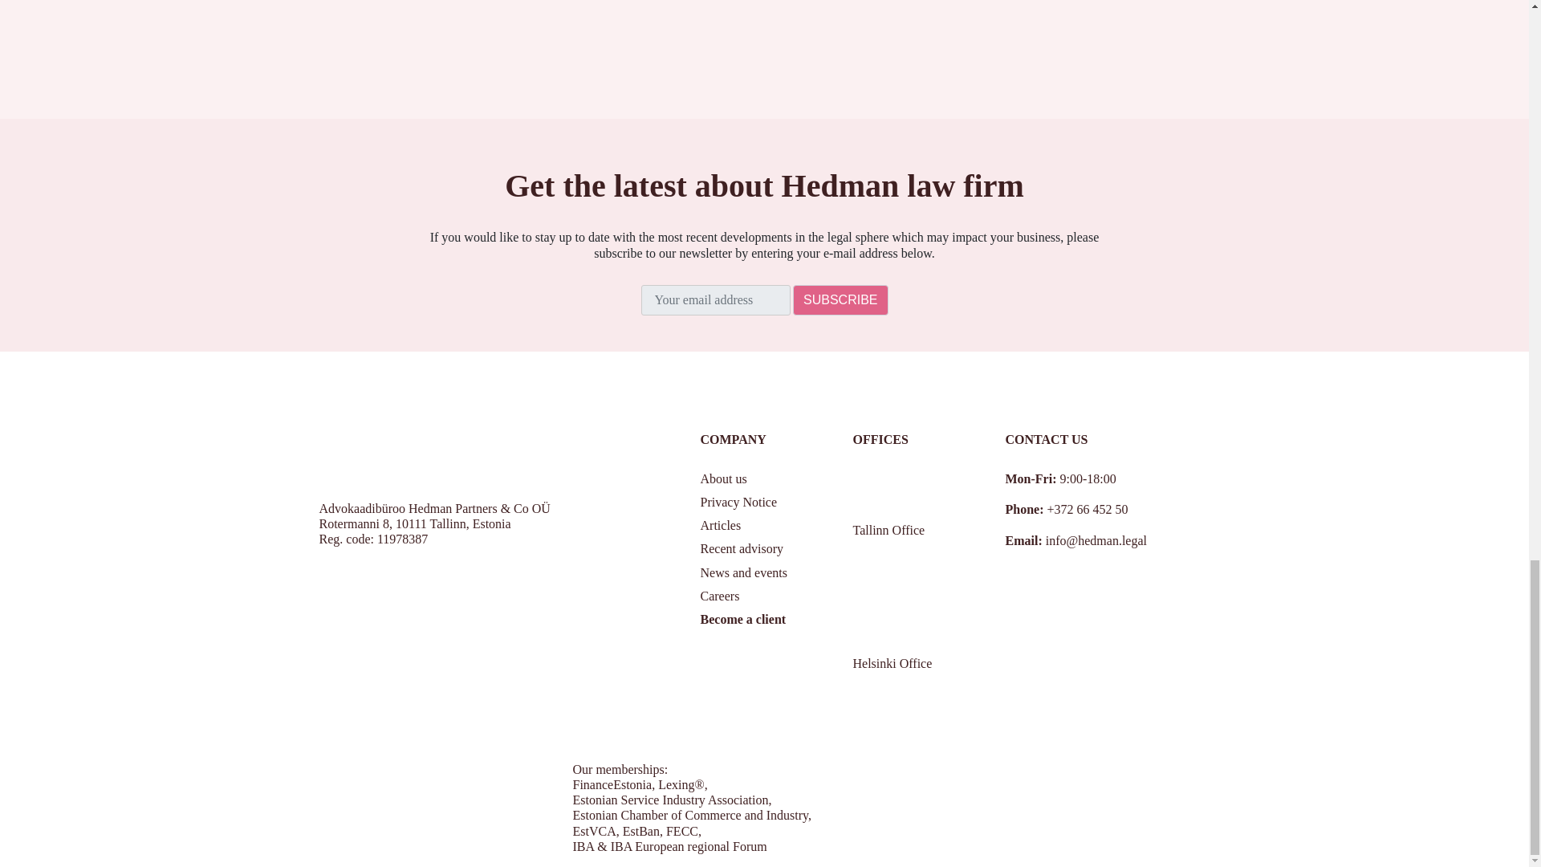 This screenshot has width=1541, height=867. I want to click on FinanceEstonia, so click(612, 784).